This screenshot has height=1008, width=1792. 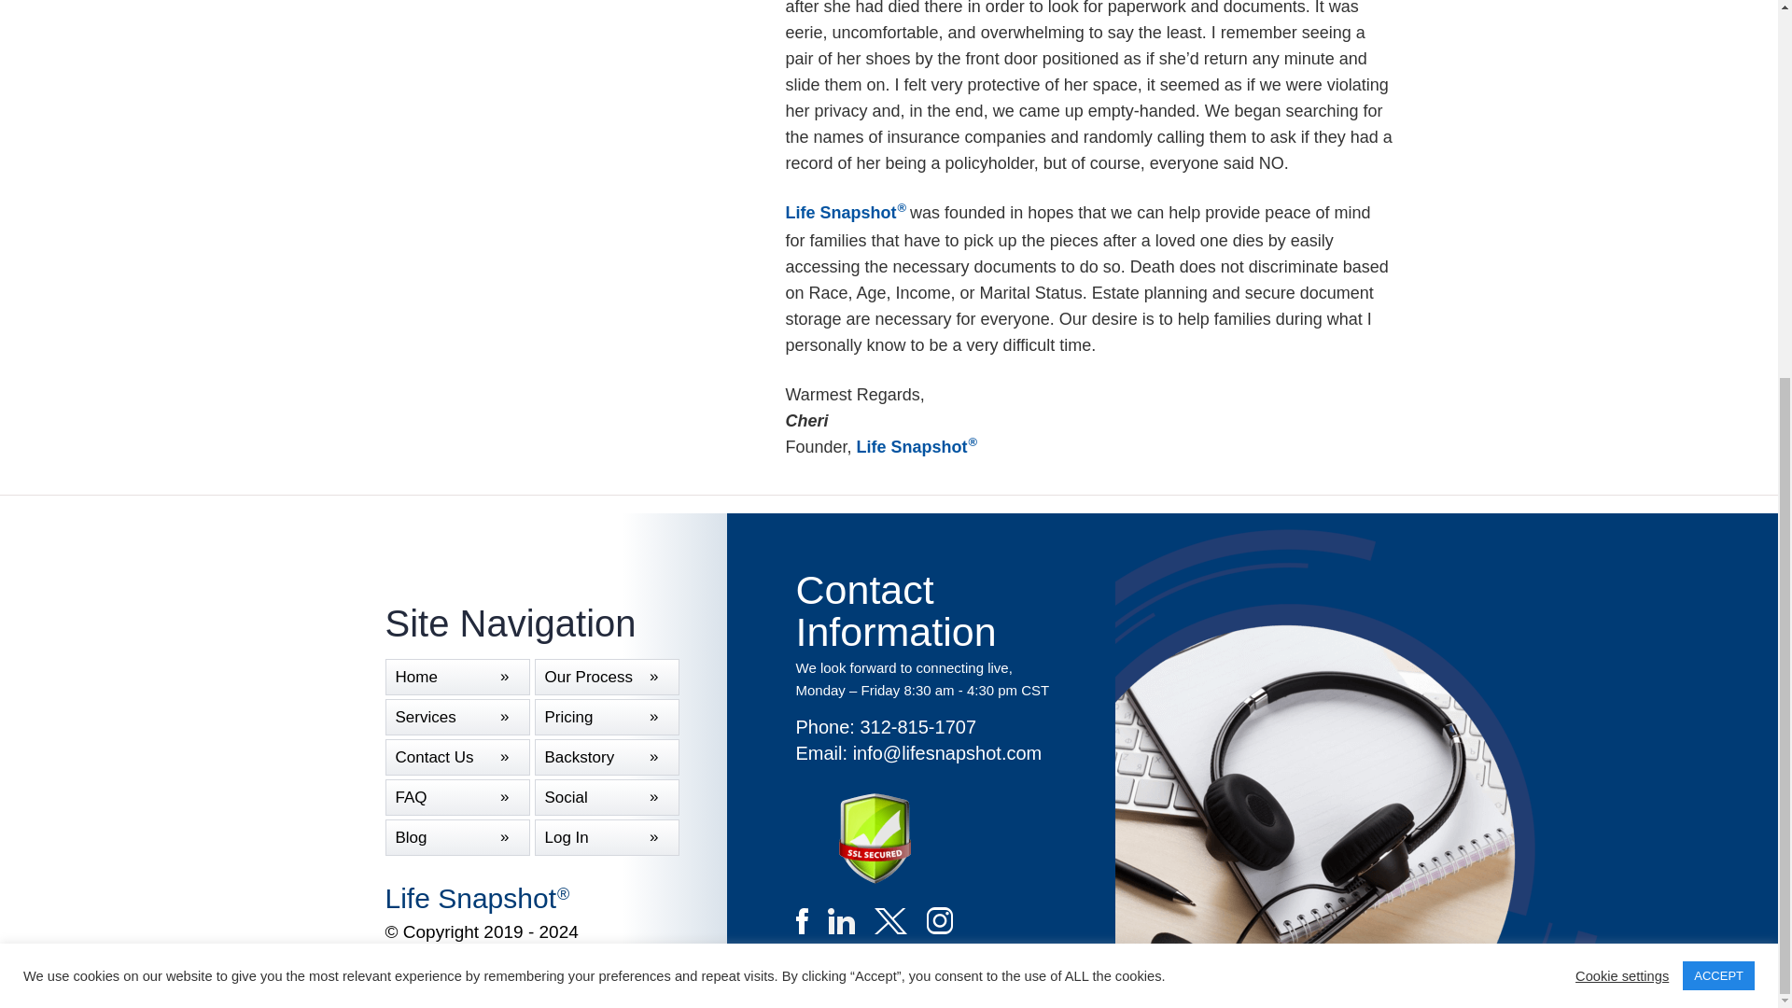 What do you see at coordinates (456, 717) in the screenshot?
I see `Services` at bounding box center [456, 717].